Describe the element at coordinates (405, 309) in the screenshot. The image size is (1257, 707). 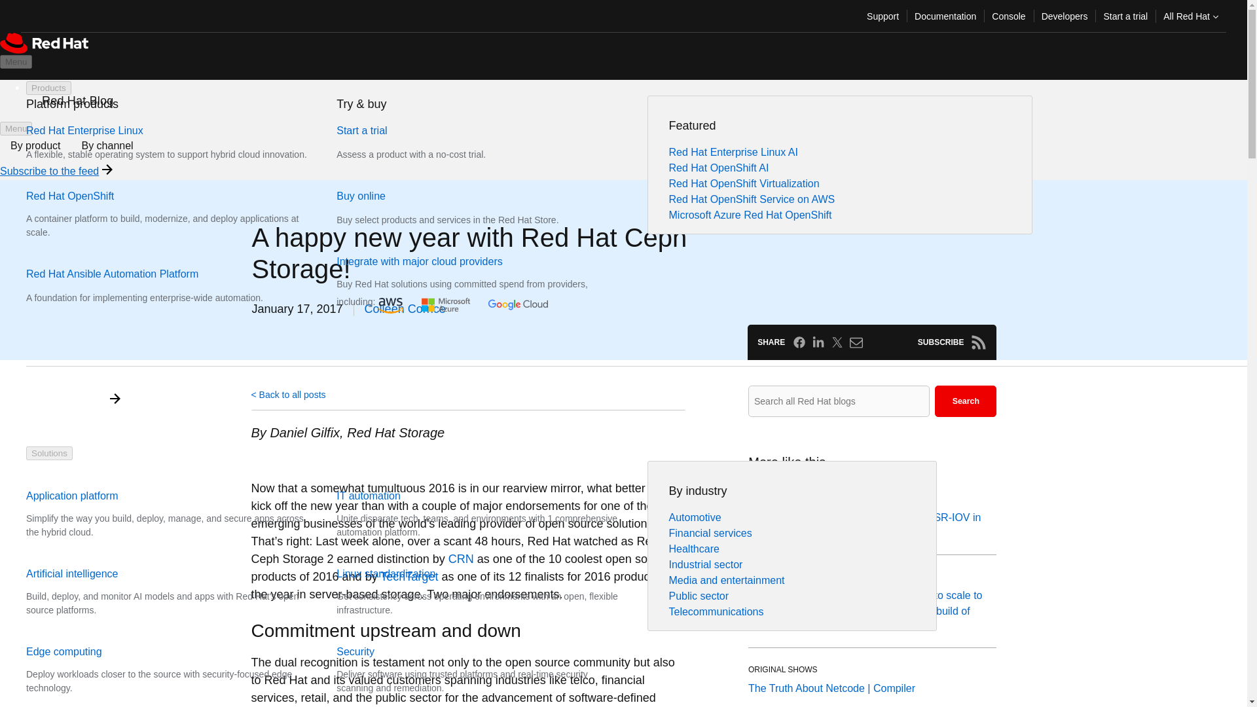
I see `See more by Colleen Corrice` at that location.